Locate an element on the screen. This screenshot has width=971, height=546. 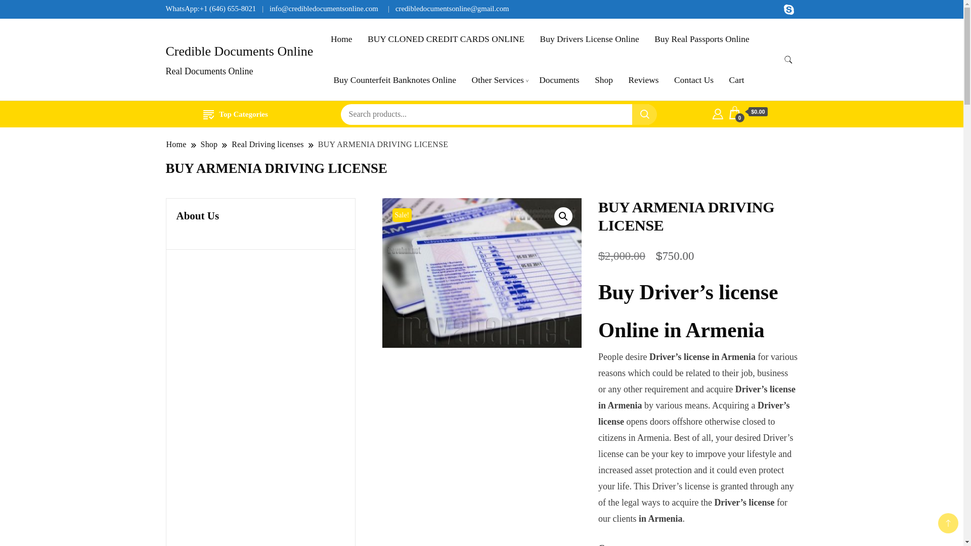
Documents is located at coordinates (558, 80).